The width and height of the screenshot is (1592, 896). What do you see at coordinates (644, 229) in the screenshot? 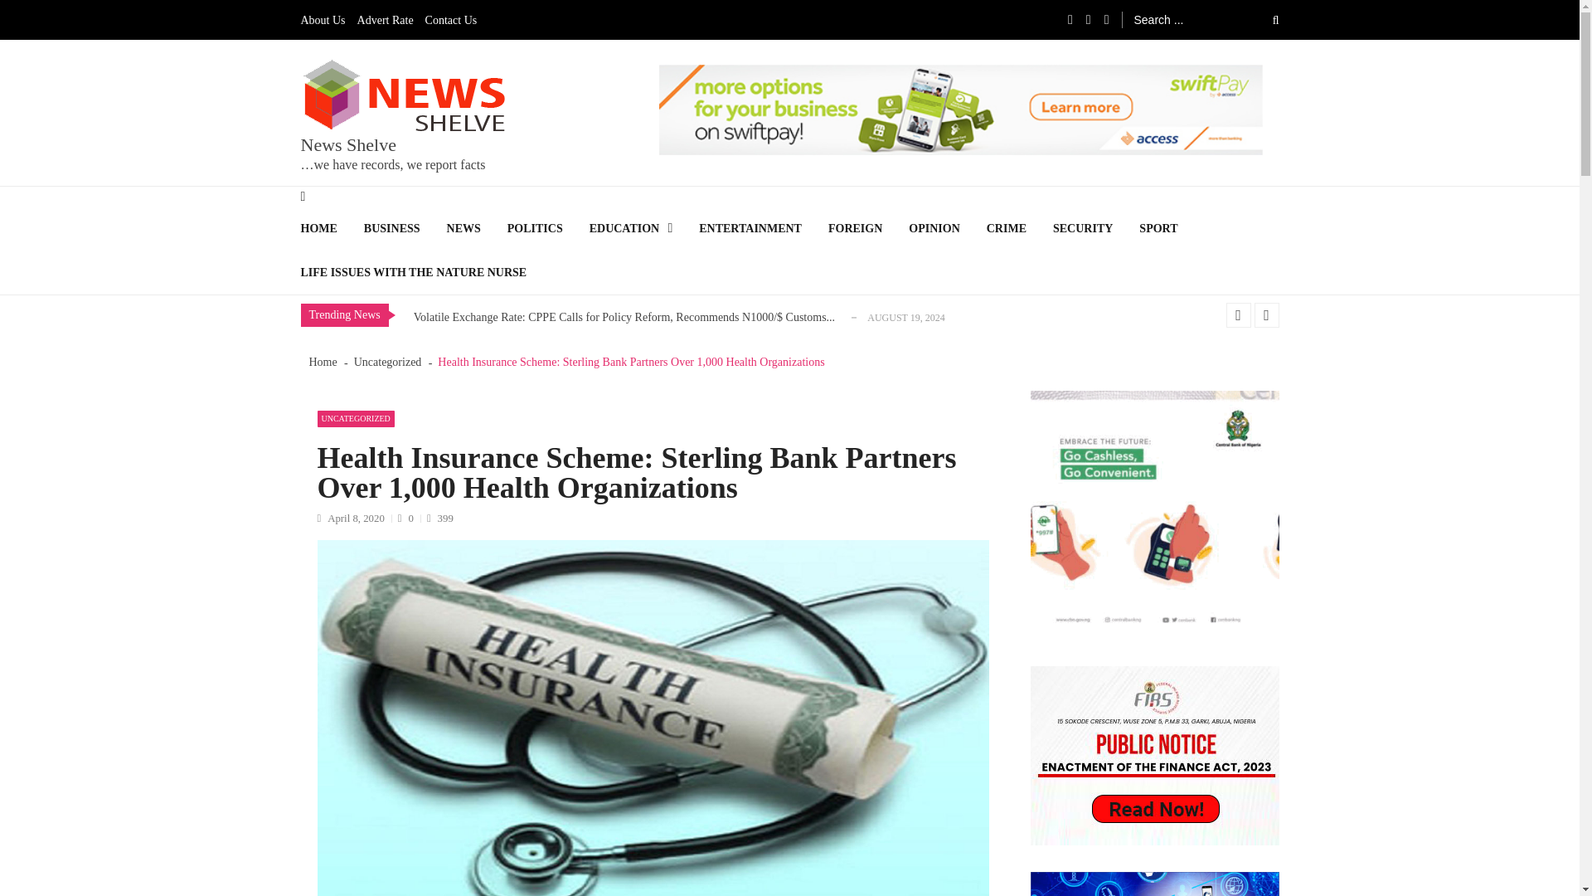
I see `EDUCATION` at bounding box center [644, 229].